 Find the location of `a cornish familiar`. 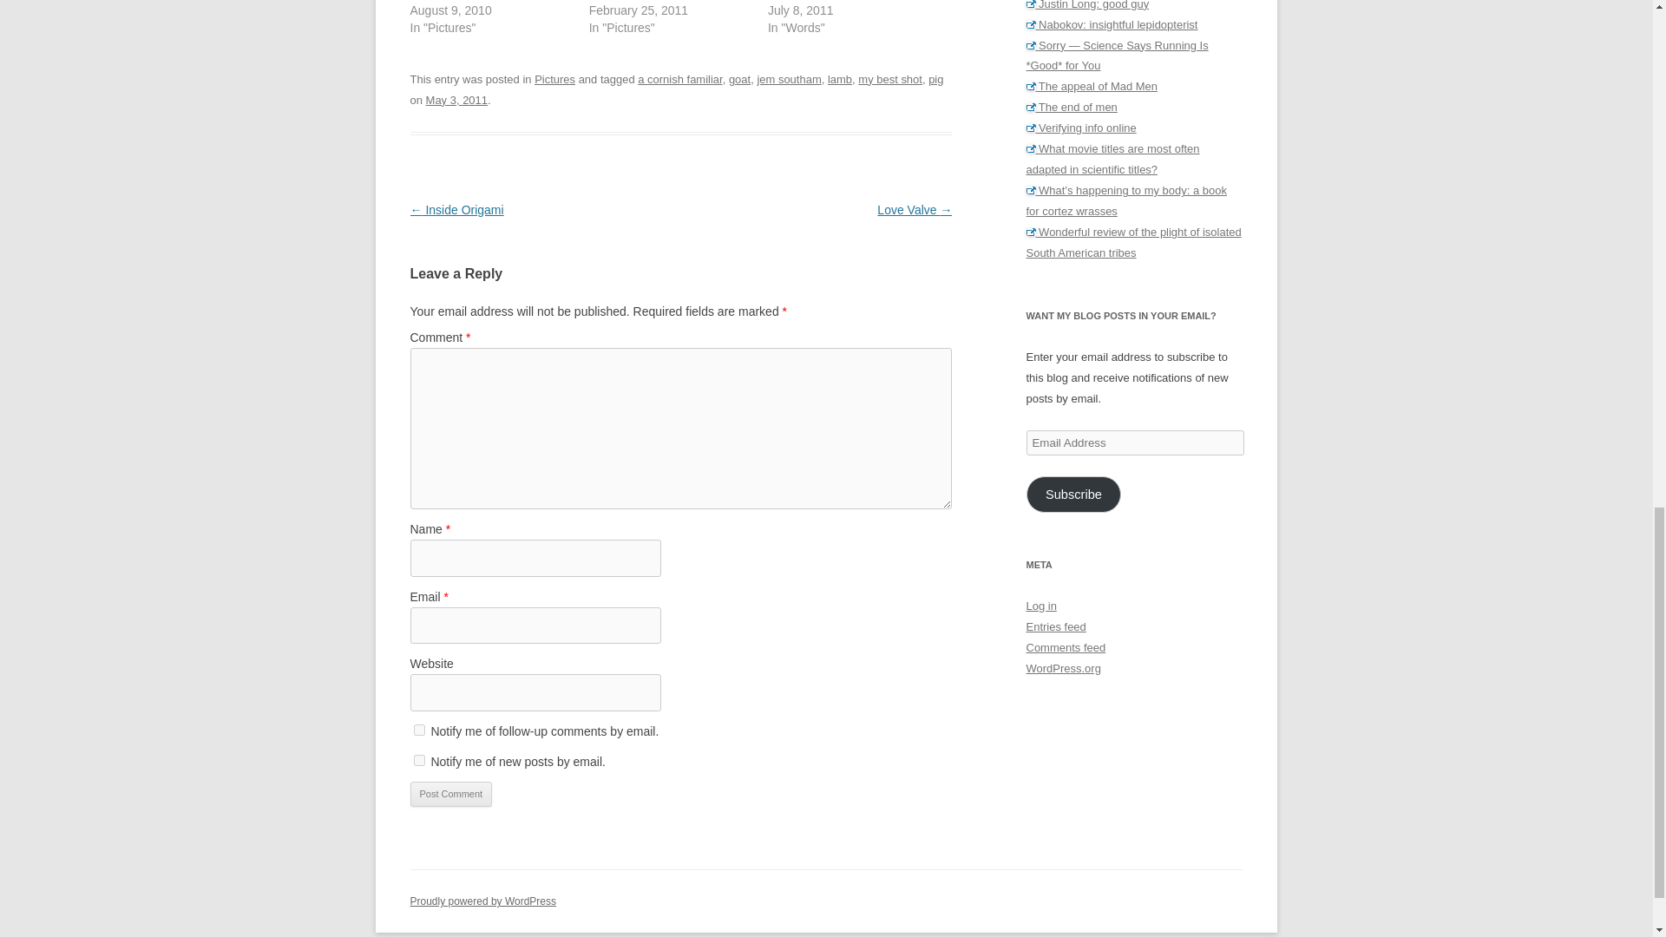

a cornish familiar is located at coordinates (679, 80).